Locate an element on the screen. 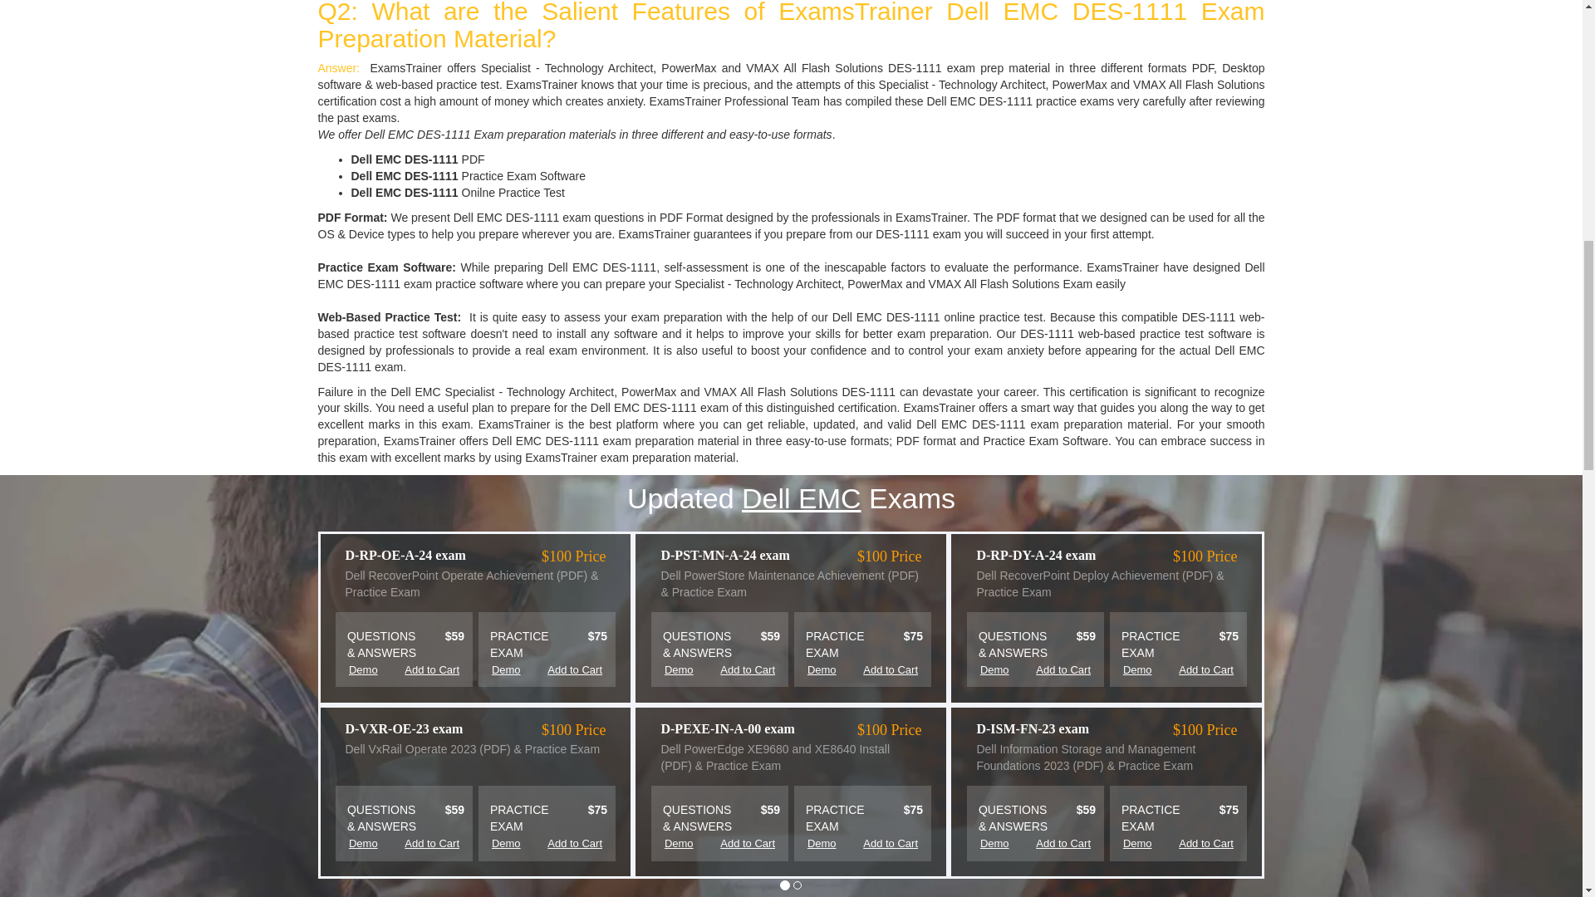 This screenshot has width=1595, height=897. Demo is located at coordinates (679, 670).